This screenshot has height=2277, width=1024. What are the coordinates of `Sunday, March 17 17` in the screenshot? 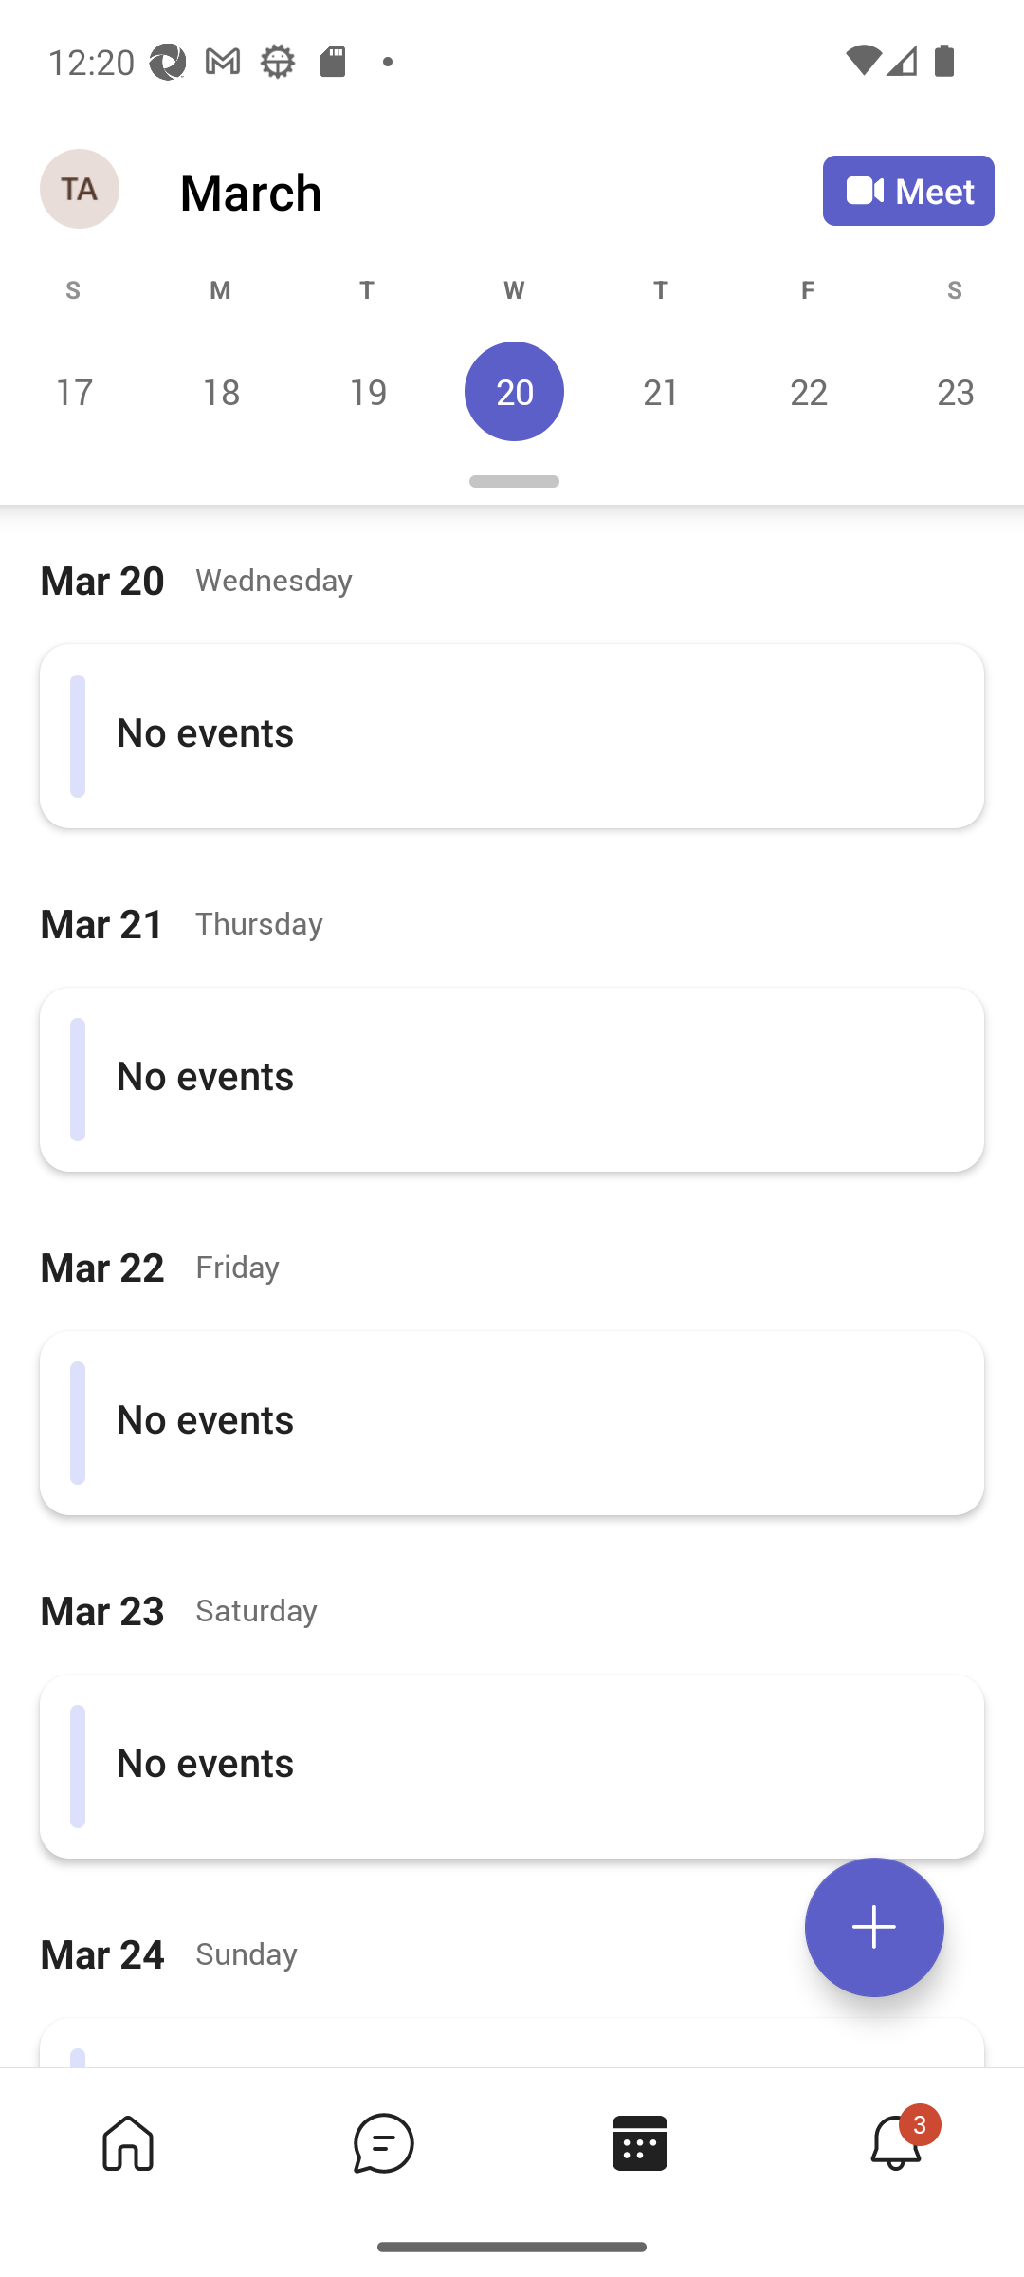 It's located at (74, 391).